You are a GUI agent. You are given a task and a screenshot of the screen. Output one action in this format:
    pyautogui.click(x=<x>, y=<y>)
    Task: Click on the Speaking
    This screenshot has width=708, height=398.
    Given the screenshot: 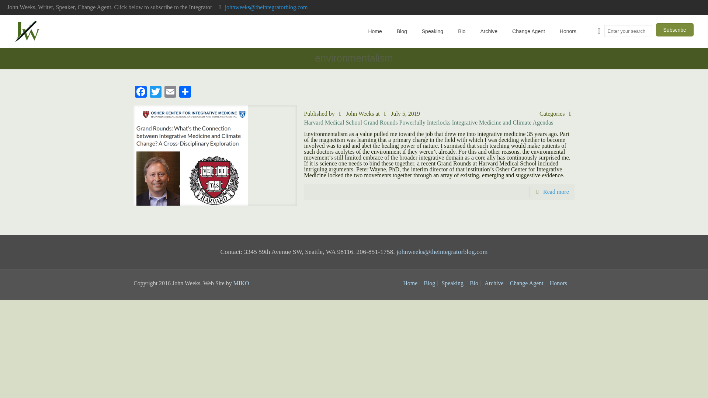 What is the action you would take?
    pyautogui.click(x=452, y=283)
    